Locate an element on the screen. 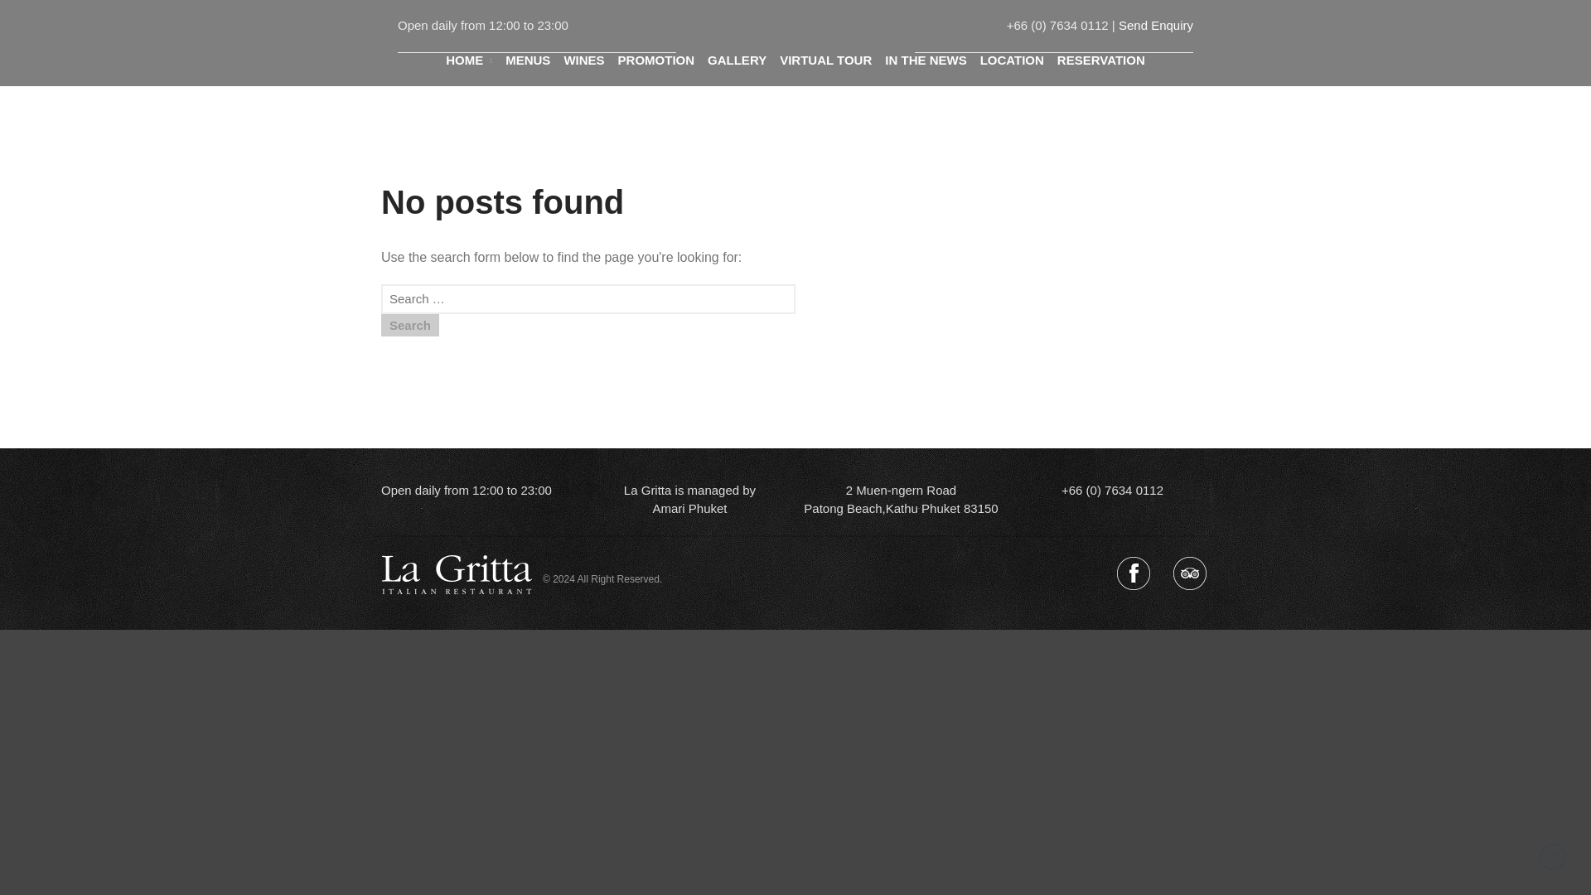  Send Enquiry is located at coordinates (1155, 25).